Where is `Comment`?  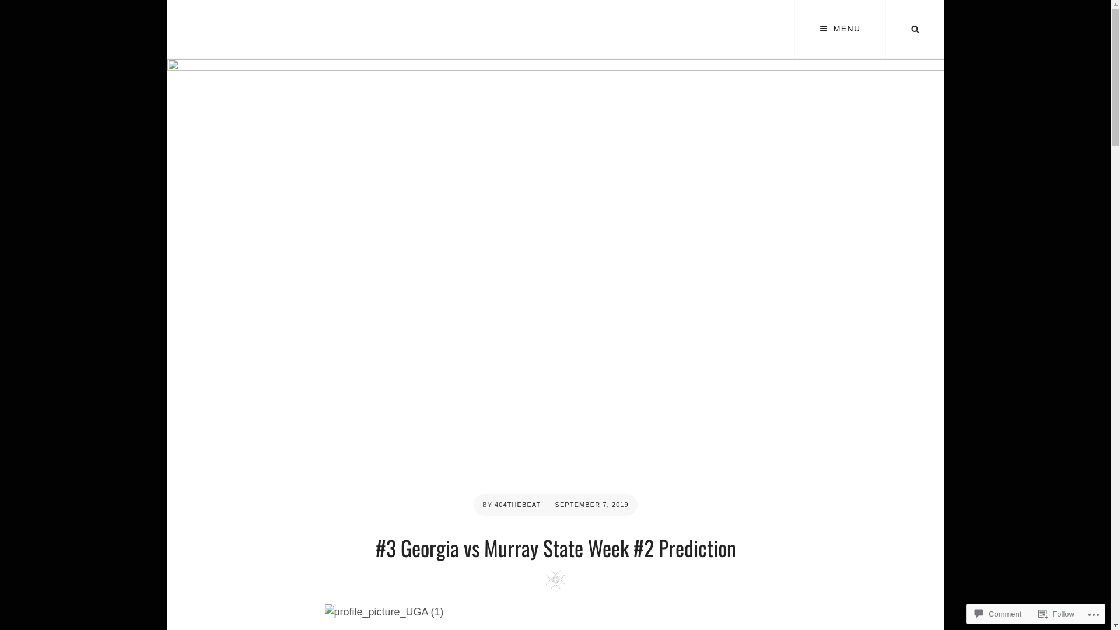
Comment is located at coordinates (998, 614).